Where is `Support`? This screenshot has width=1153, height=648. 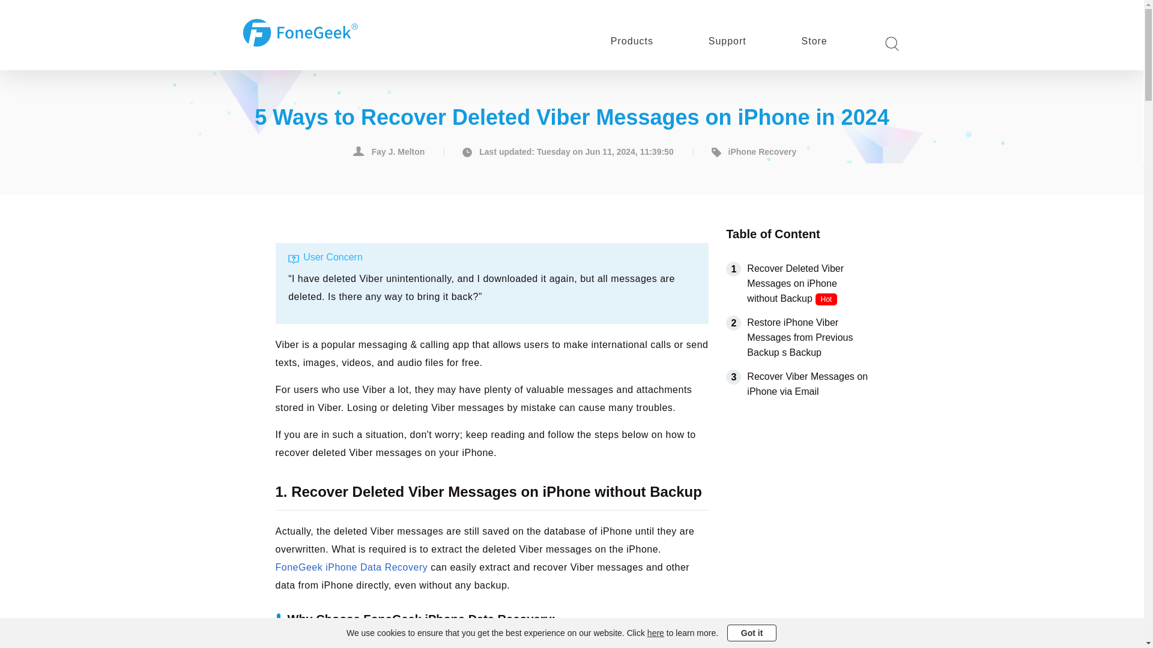
Support is located at coordinates (705, 41).